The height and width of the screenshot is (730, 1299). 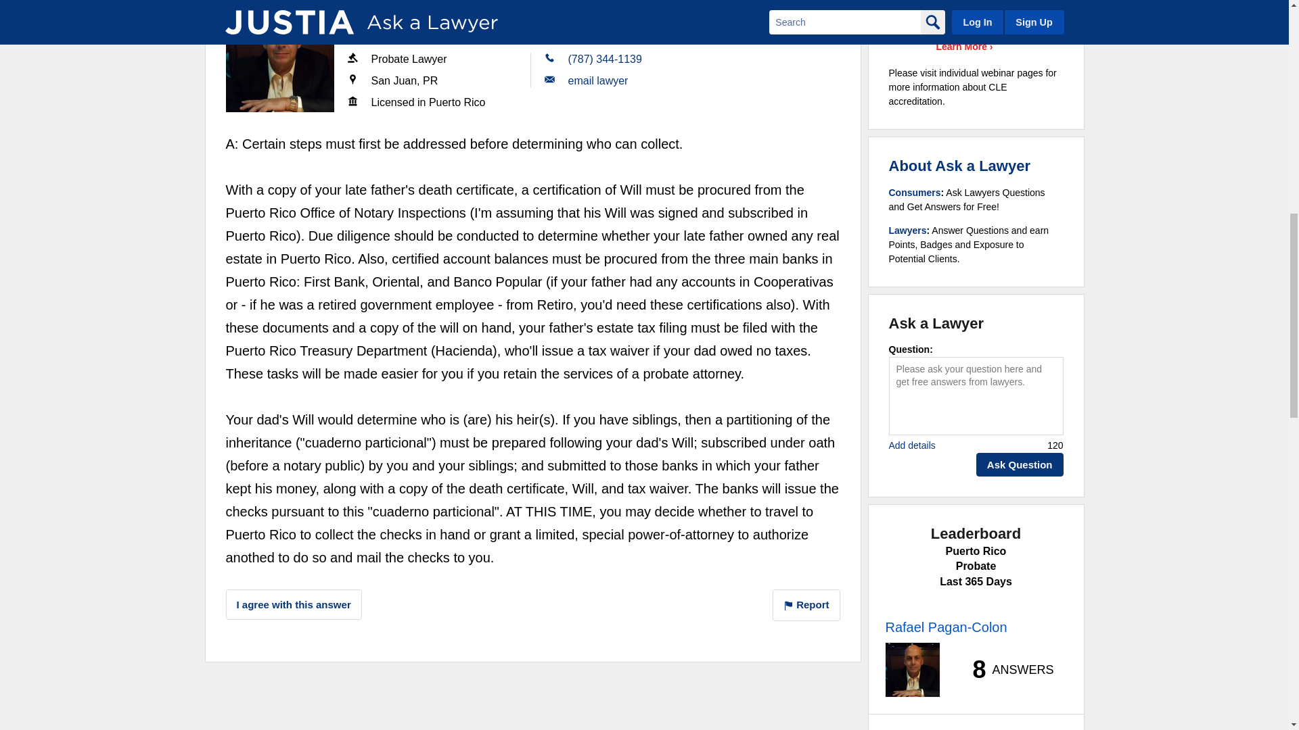 What do you see at coordinates (946, 627) in the screenshot?
I see `Ask a Lawyer - Leaderboard - Lawyer Name` at bounding box center [946, 627].